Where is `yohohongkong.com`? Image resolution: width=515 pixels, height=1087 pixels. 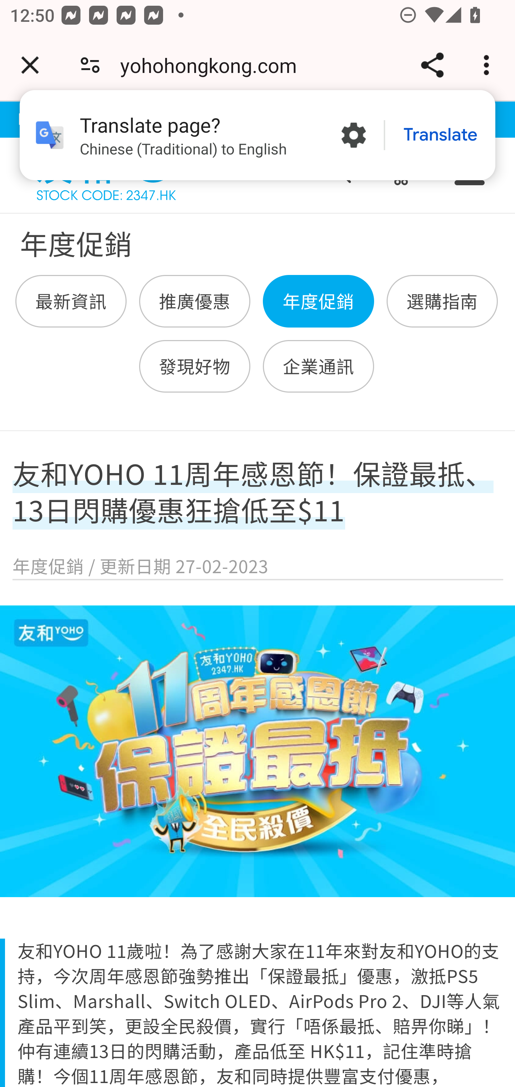
yohohongkong.com is located at coordinates (213, 65).